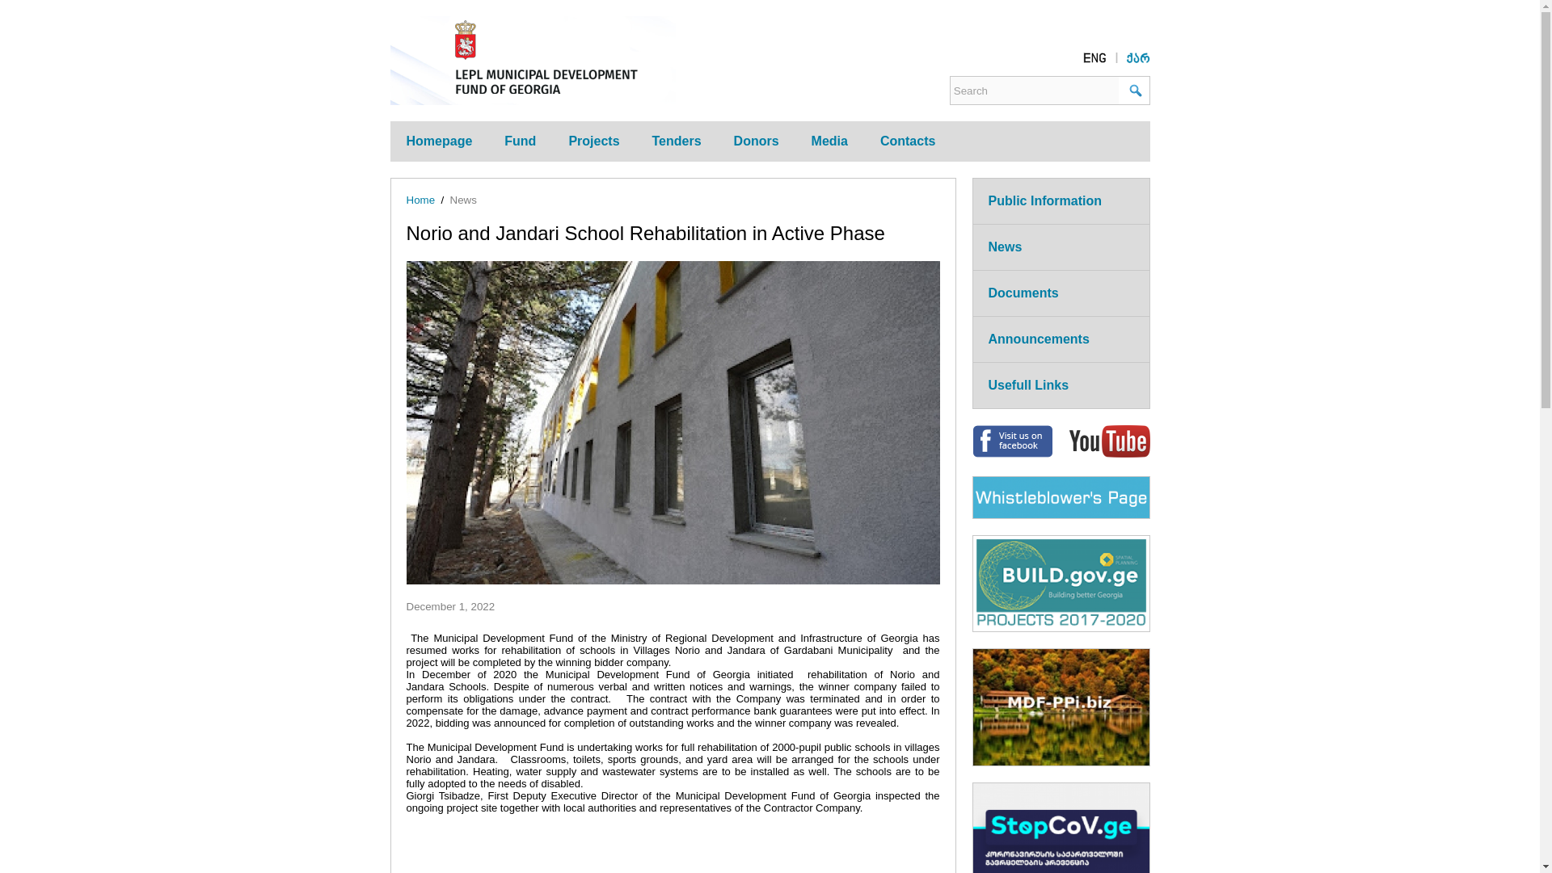 This screenshot has width=1552, height=873. I want to click on Announcements, so click(1038, 339).